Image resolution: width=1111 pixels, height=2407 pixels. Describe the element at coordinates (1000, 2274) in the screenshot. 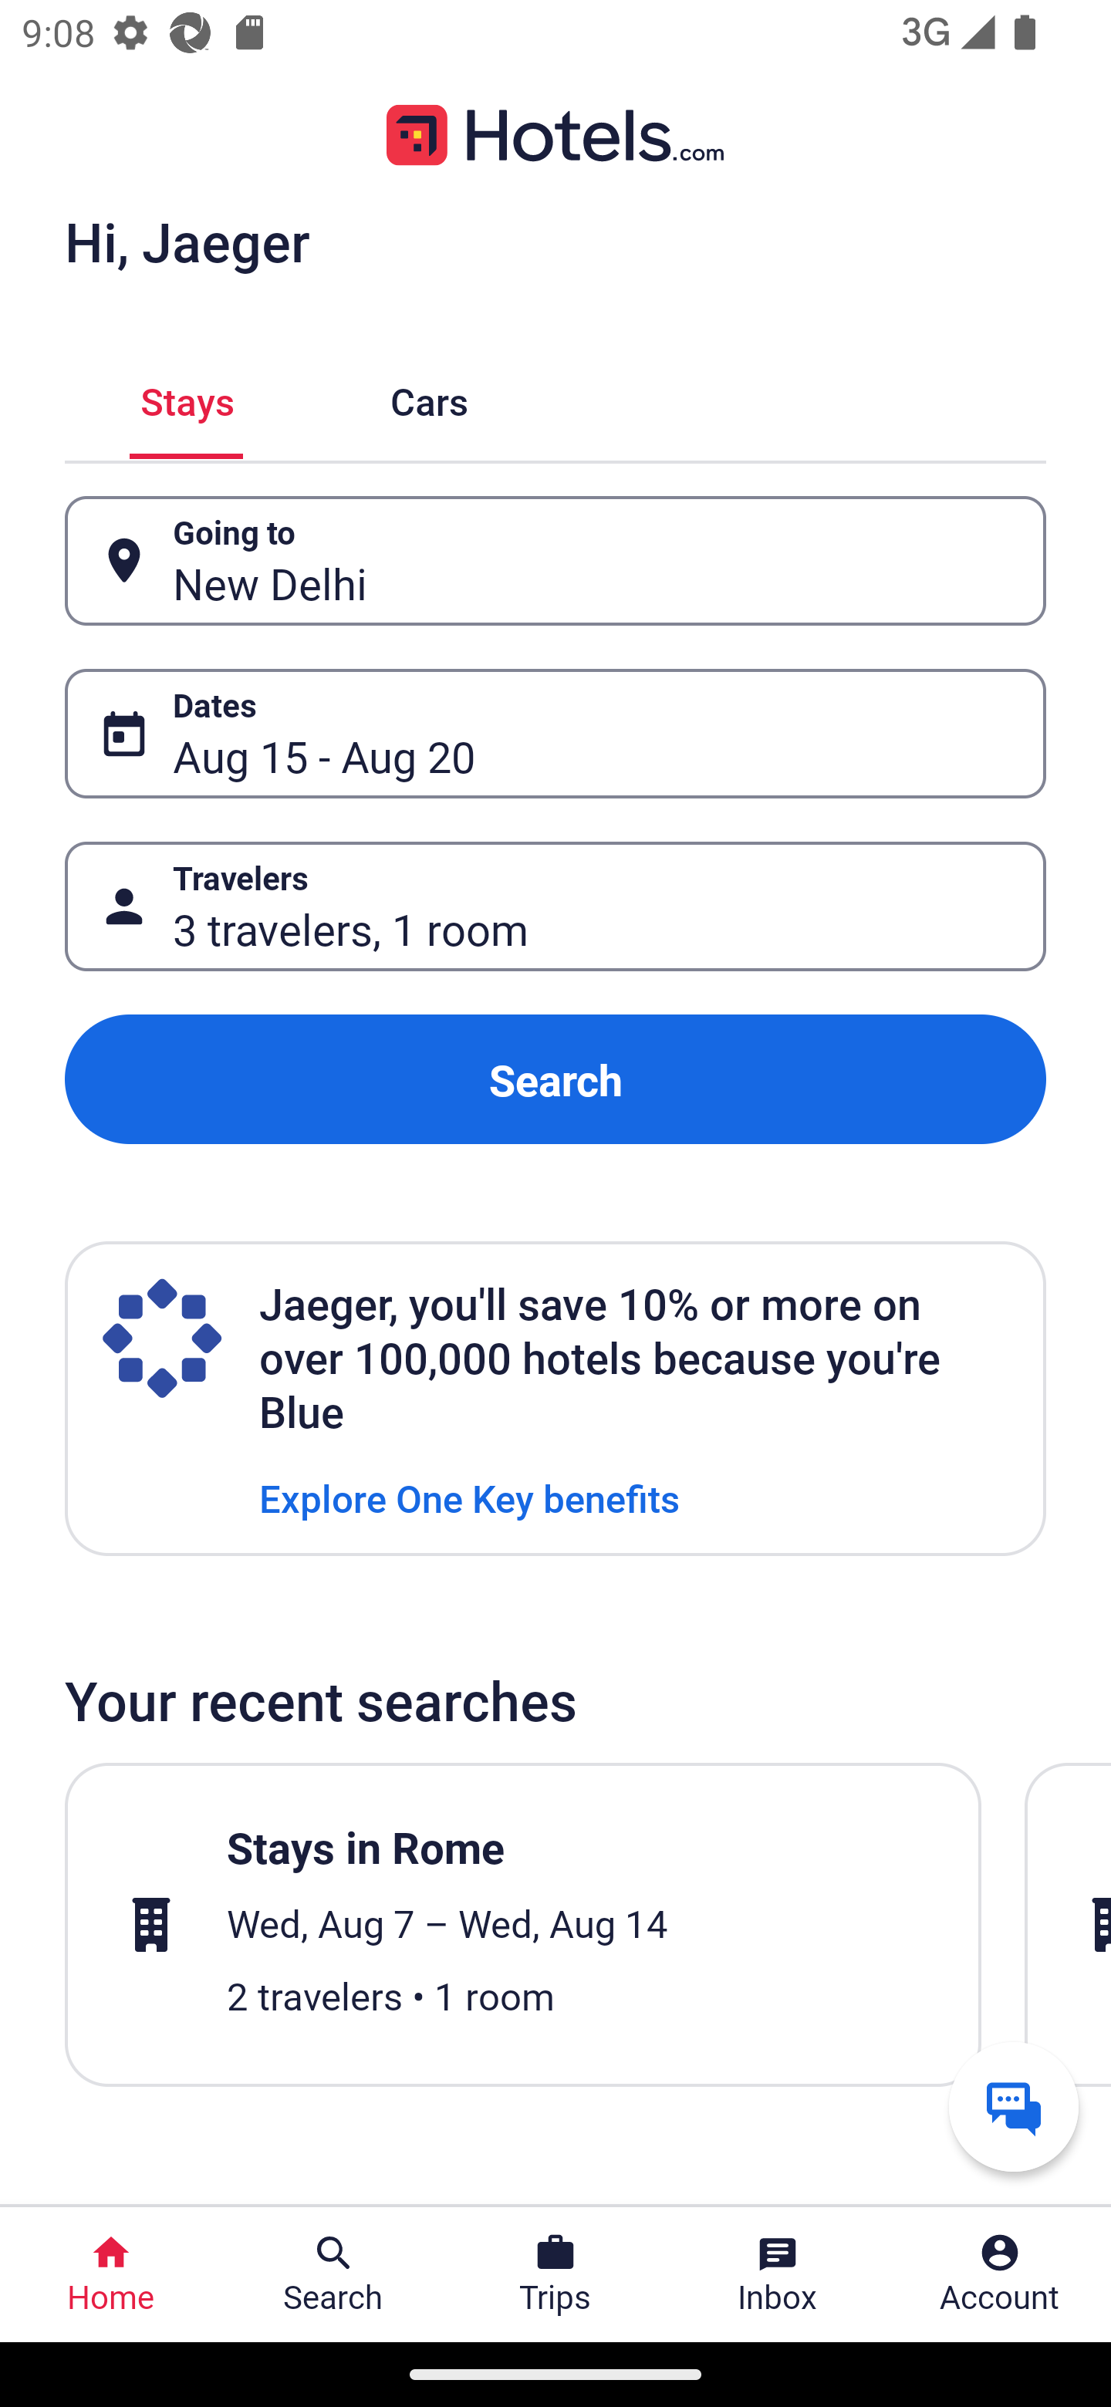

I see `Account Profile. Button` at that location.